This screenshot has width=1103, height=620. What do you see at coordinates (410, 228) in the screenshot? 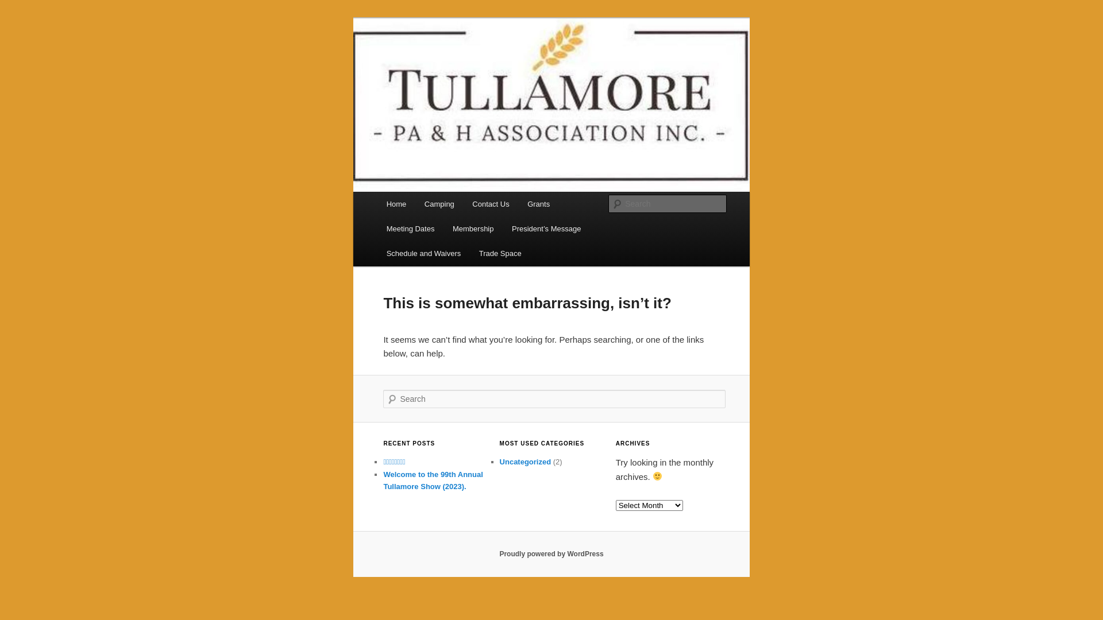
I see `Meeting Dates` at bounding box center [410, 228].